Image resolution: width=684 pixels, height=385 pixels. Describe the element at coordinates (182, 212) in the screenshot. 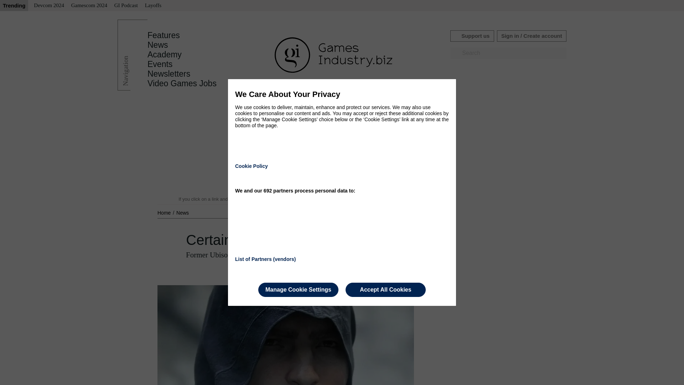

I see `News` at that location.